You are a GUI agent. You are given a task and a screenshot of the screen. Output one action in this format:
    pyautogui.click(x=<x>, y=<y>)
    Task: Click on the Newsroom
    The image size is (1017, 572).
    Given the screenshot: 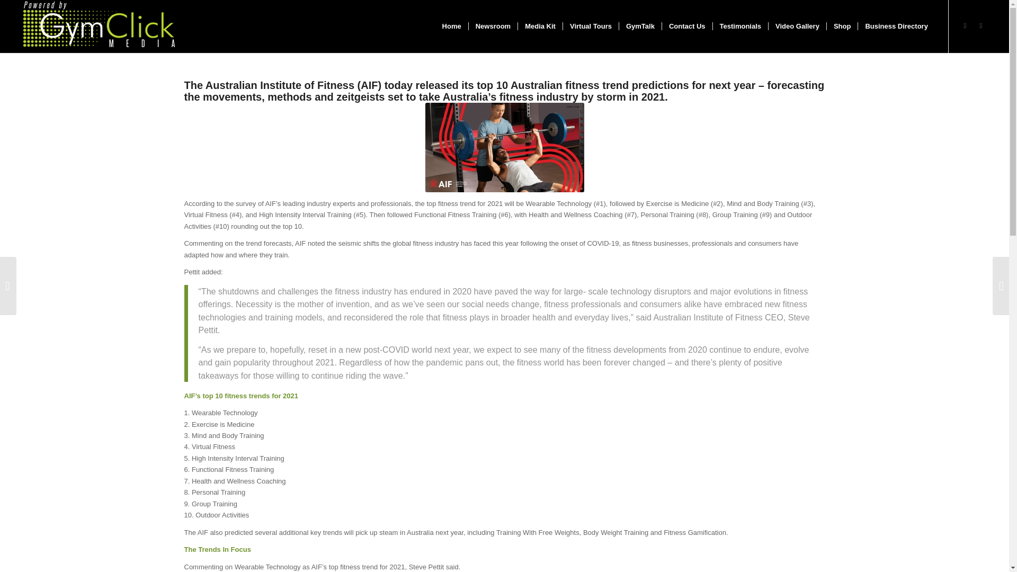 What is the action you would take?
    pyautogui.click(x=493, y=26)
    